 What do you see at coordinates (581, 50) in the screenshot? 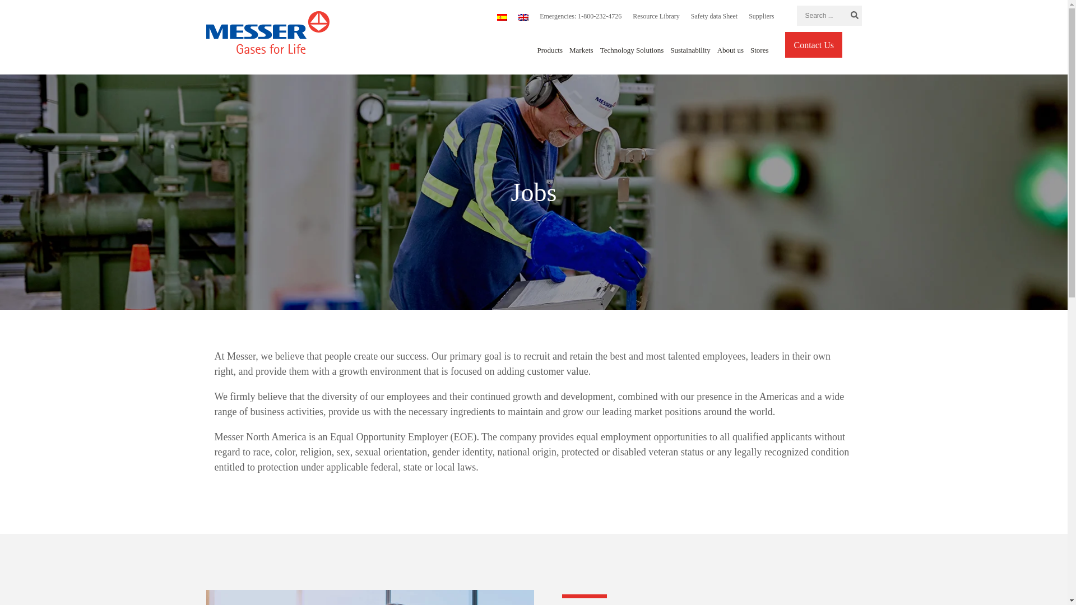
I see `Markets` at bounding box center [581, 50].